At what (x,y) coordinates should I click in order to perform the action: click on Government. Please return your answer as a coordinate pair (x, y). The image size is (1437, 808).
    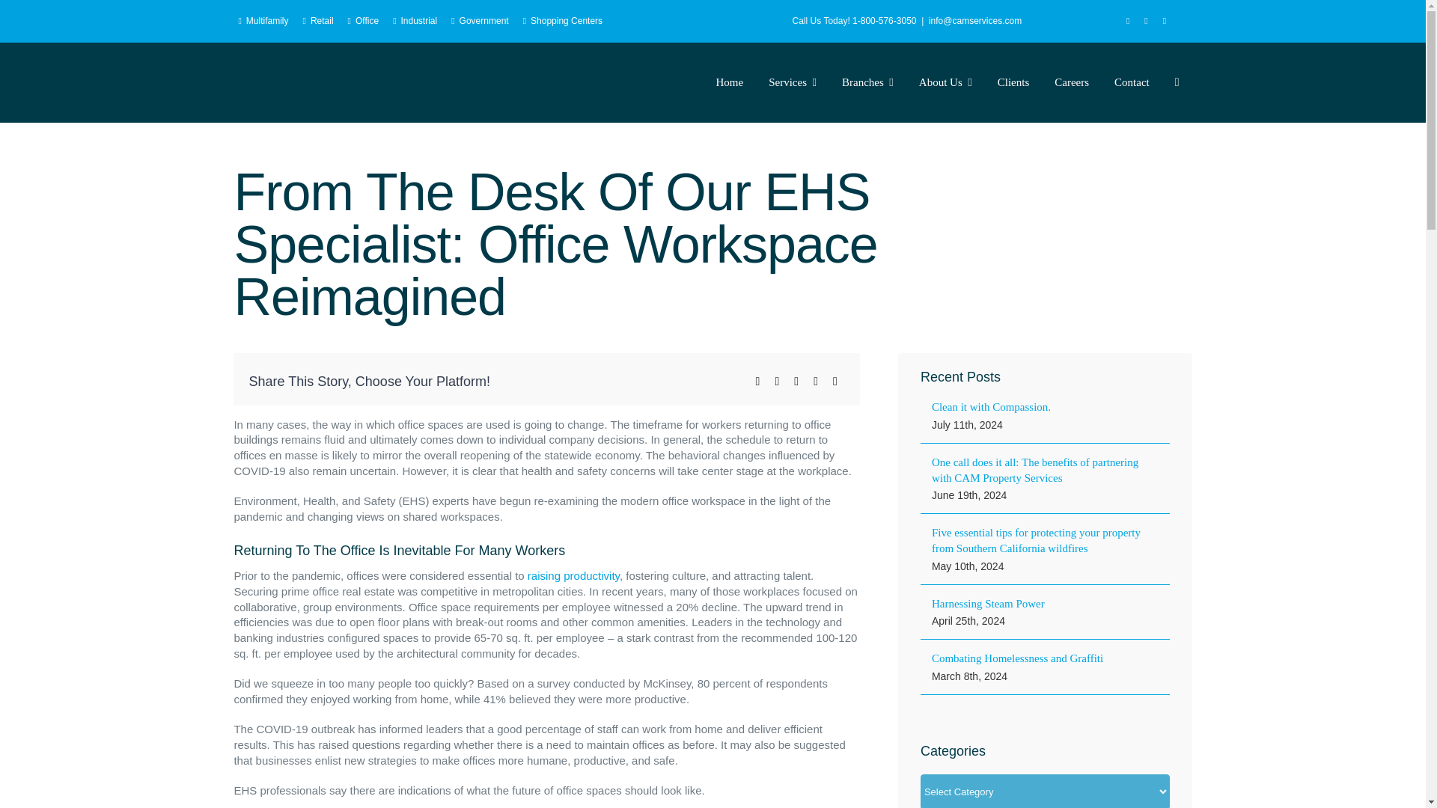
    Looking at the image, I should click on (482, 21).